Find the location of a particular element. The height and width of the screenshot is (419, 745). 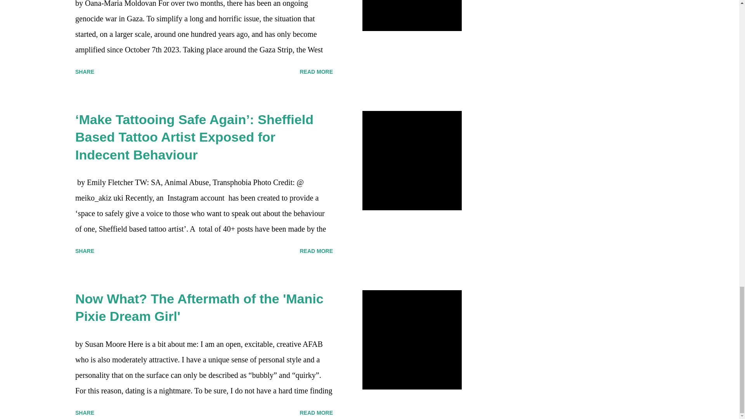

Now What? The Aftermath of the 'Manic Pixie Dream Girl' is located at coordinates (199, 307).